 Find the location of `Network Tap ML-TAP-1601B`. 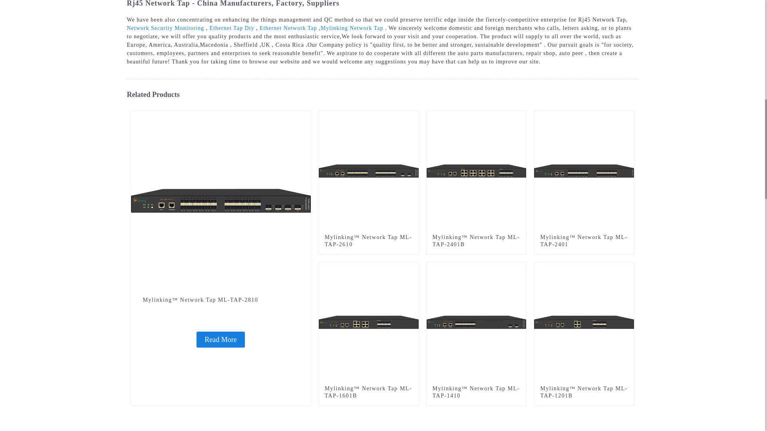

Network Tap ML-TAP-1601B is located at coordinates (412, 268).